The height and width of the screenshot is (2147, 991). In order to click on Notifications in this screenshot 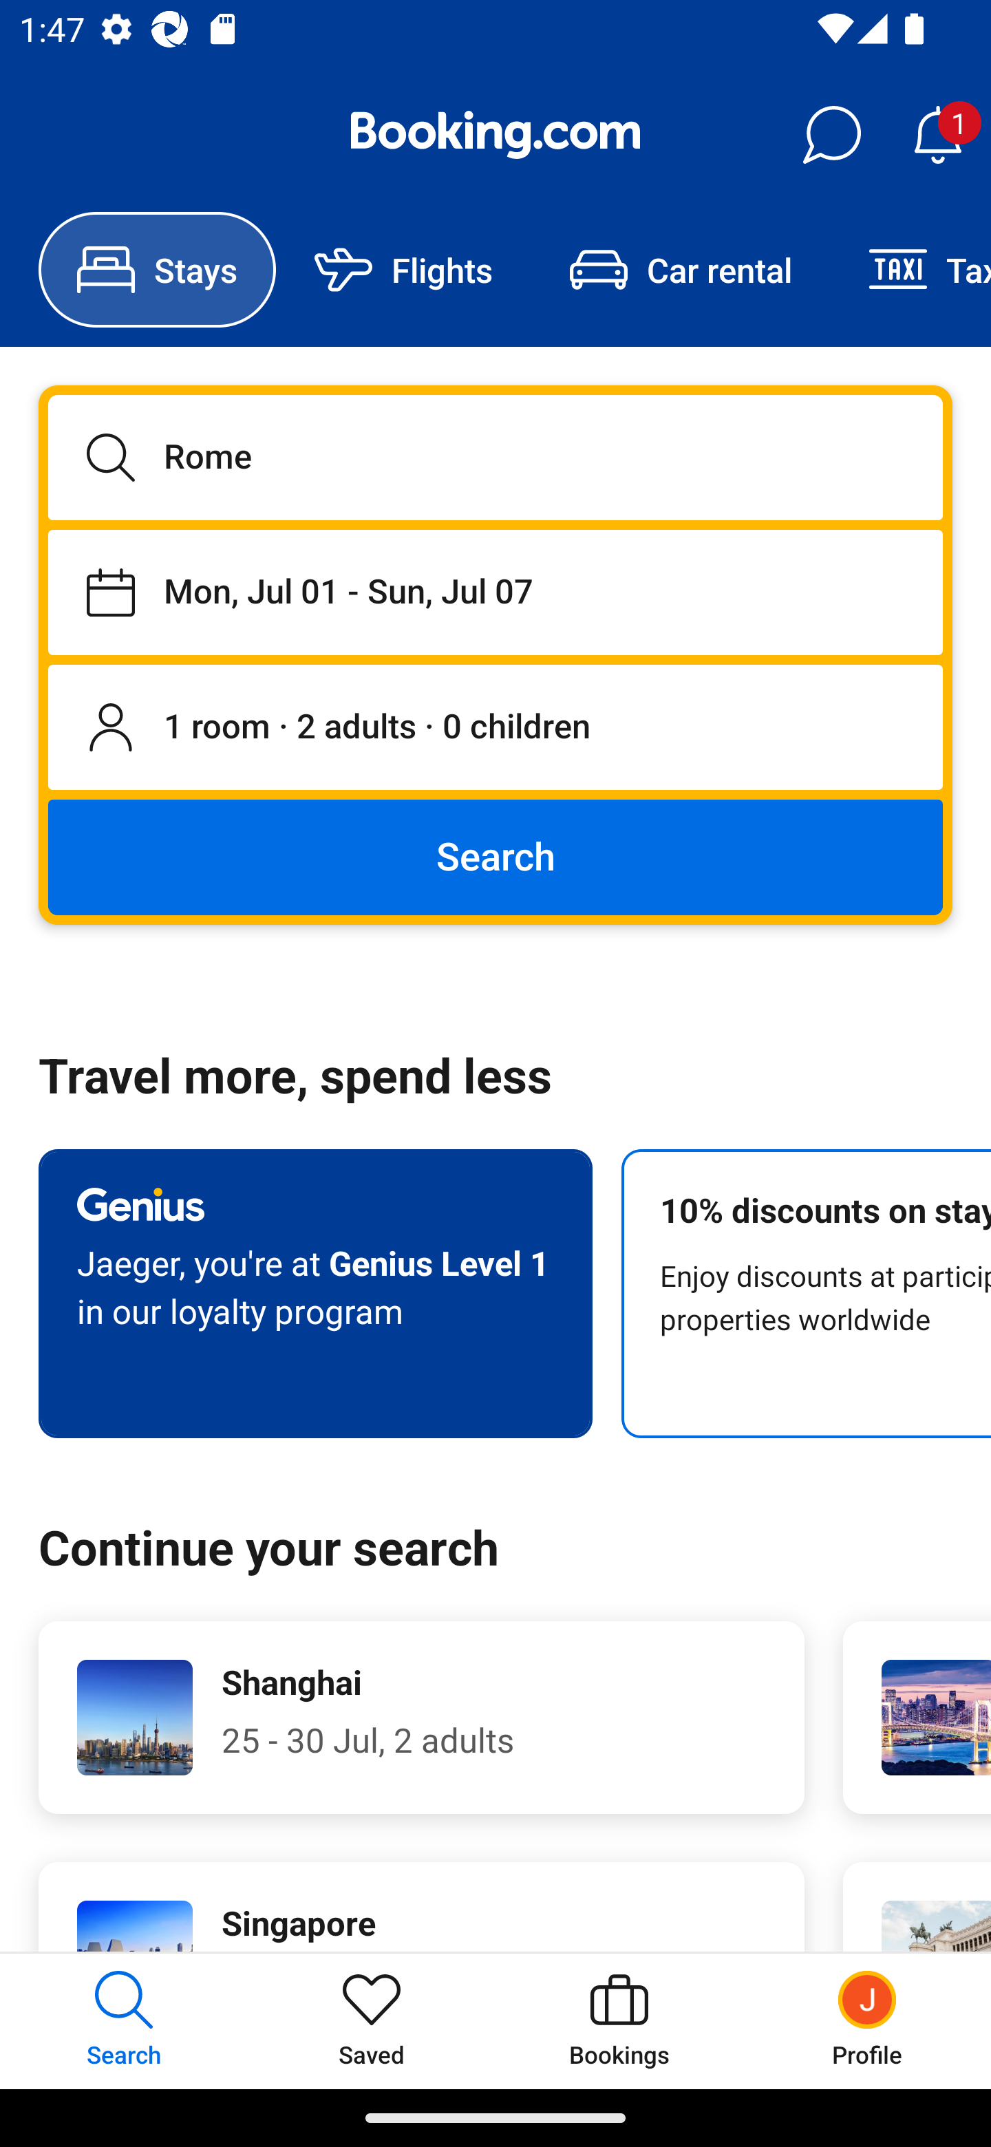, I will do `click(937, 135)`.